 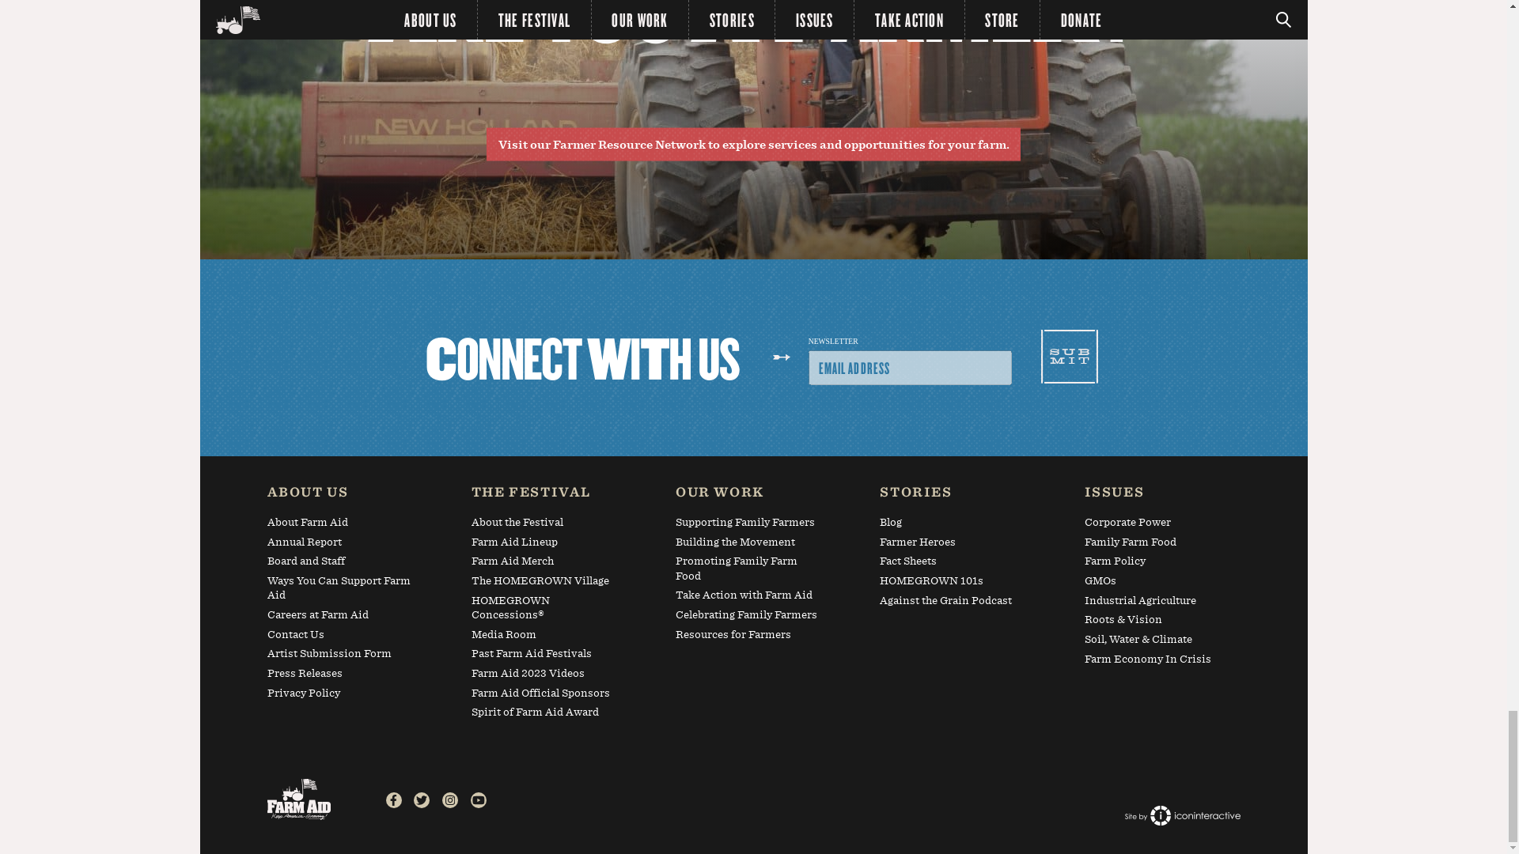 I want to click on Careers at Farm Aid, so click(x=340, y=617).